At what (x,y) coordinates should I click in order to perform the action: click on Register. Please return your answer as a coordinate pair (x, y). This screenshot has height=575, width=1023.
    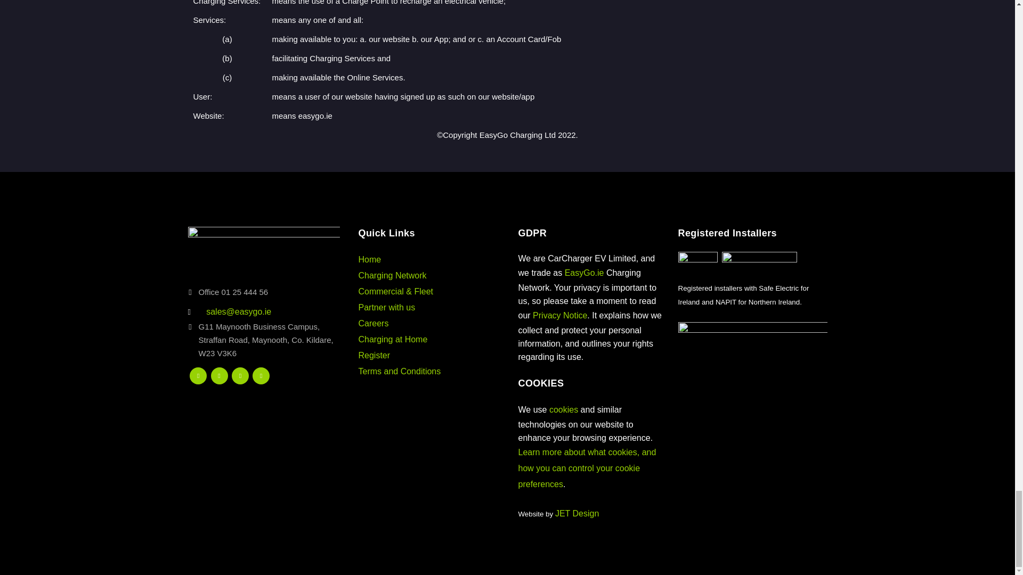
    Looking at the image, I should click on (374, 355).